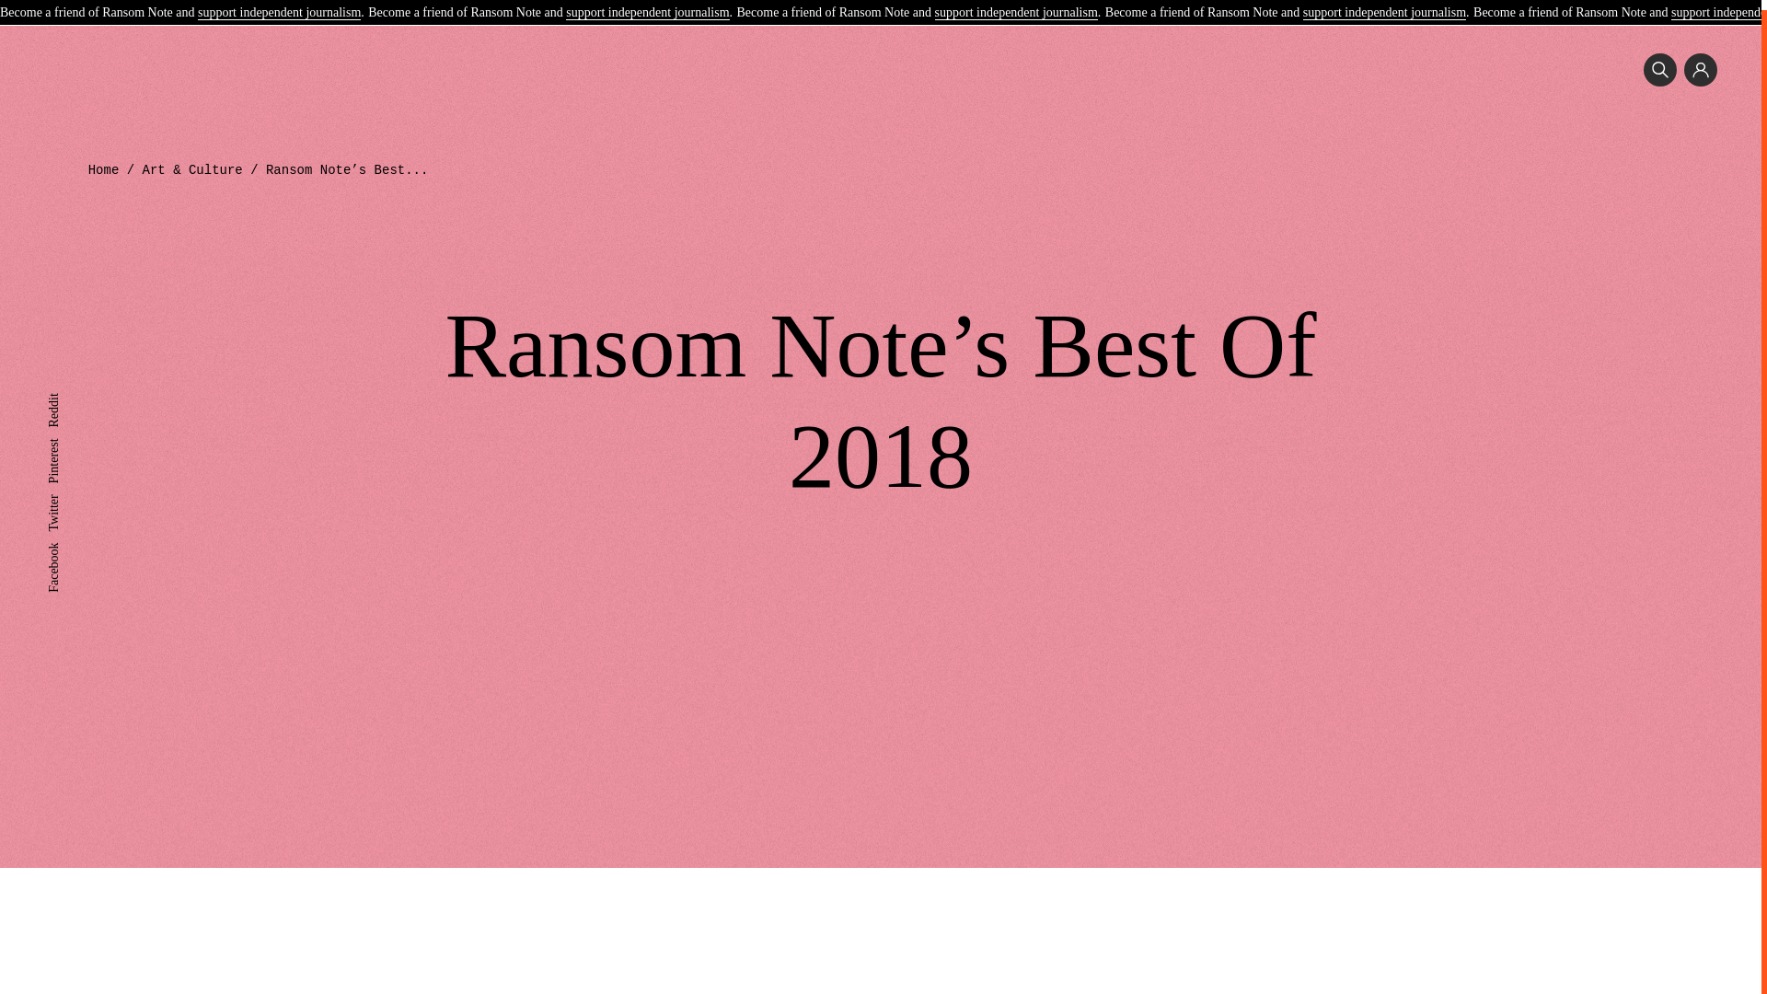  Describe the element at coordinates (279, 5) in the screenshot. I see `support independent journalism` at that location.